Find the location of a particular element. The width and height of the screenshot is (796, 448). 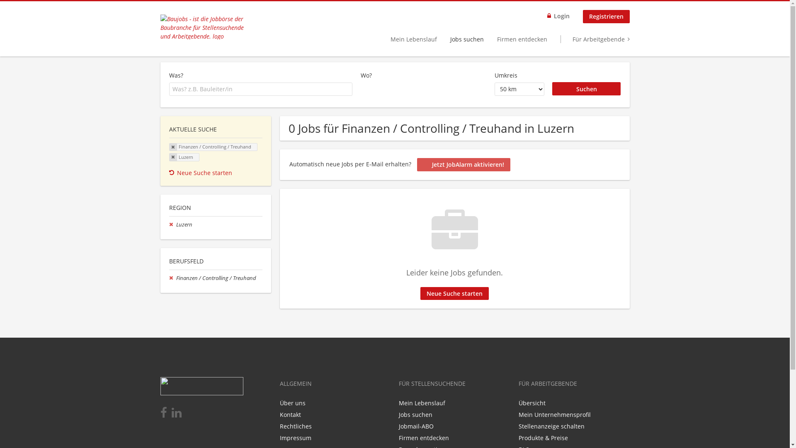

Kontakt is located at coordinates (290, 415).